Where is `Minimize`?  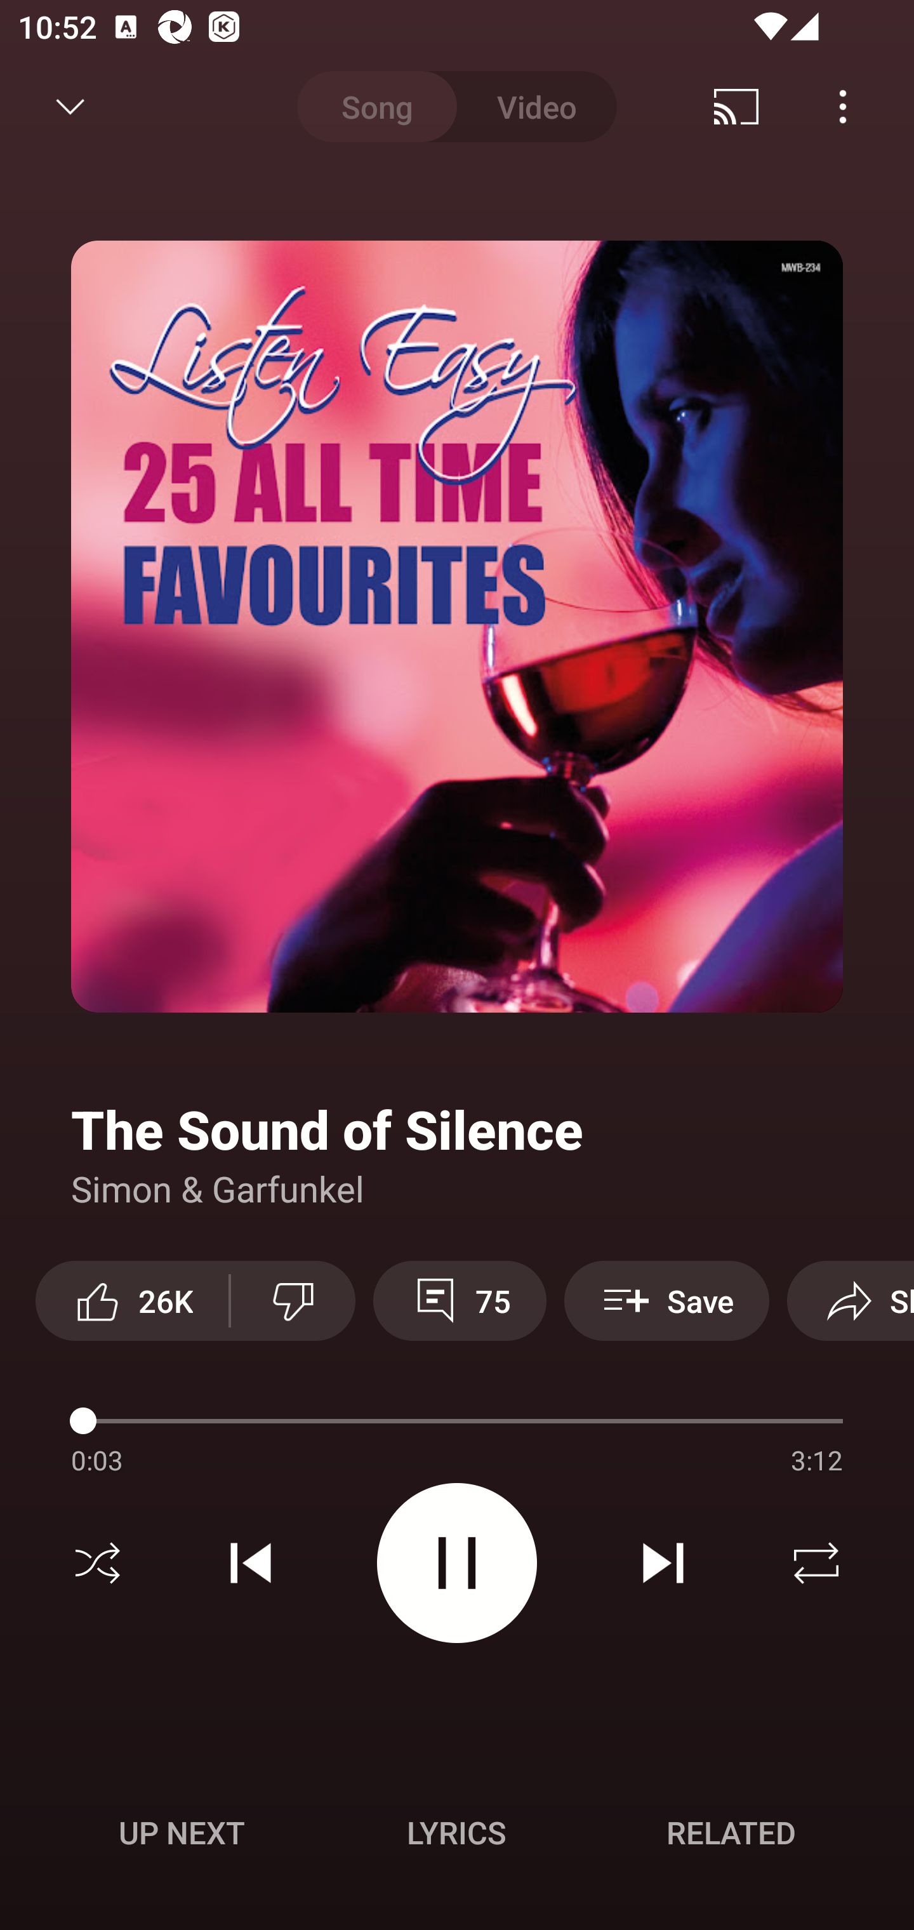 Minimize is located at coordinates (70, 107).